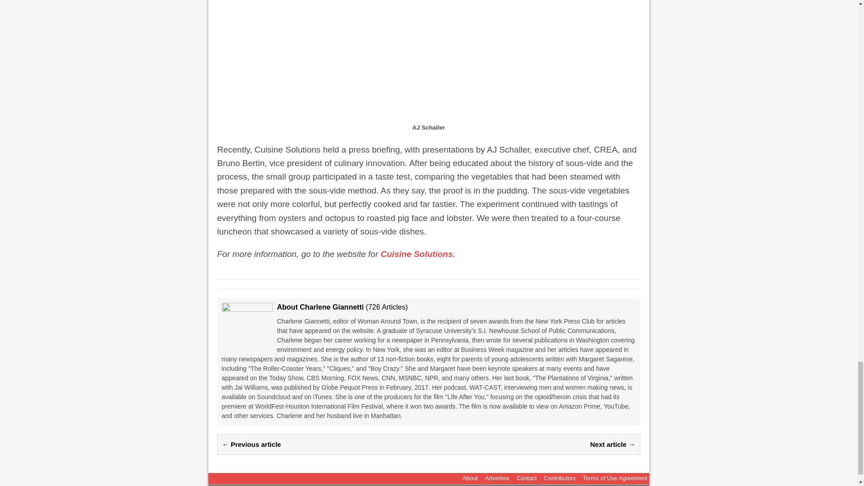 The height and width of the screenshot is (486, 864). What do you see at coordinates (470, 478) in the screenshot?
I see `About` at bounding box center [470, 478].